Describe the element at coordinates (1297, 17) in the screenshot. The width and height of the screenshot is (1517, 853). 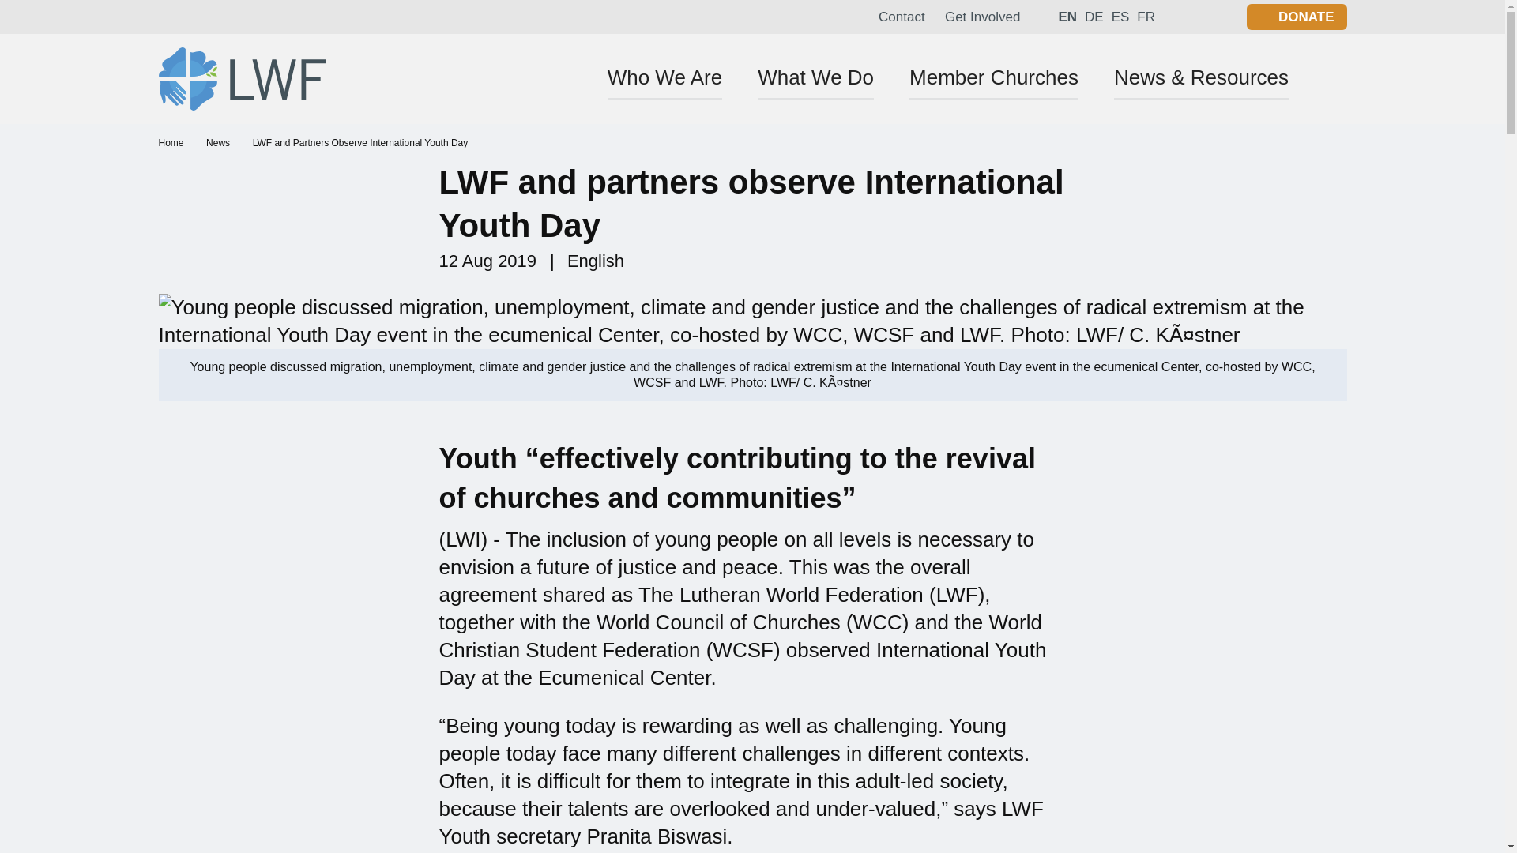
I see `DONATE` at that location.